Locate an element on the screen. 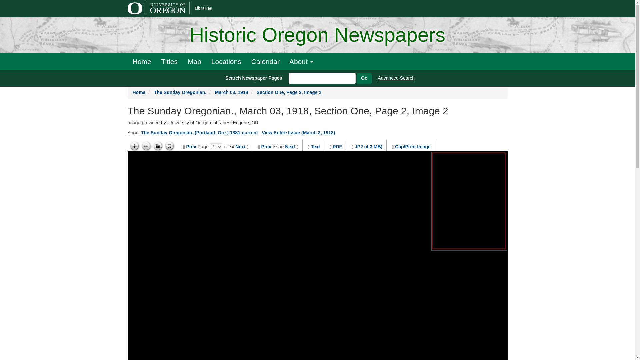  Prev is located at coordinates (266, 147).